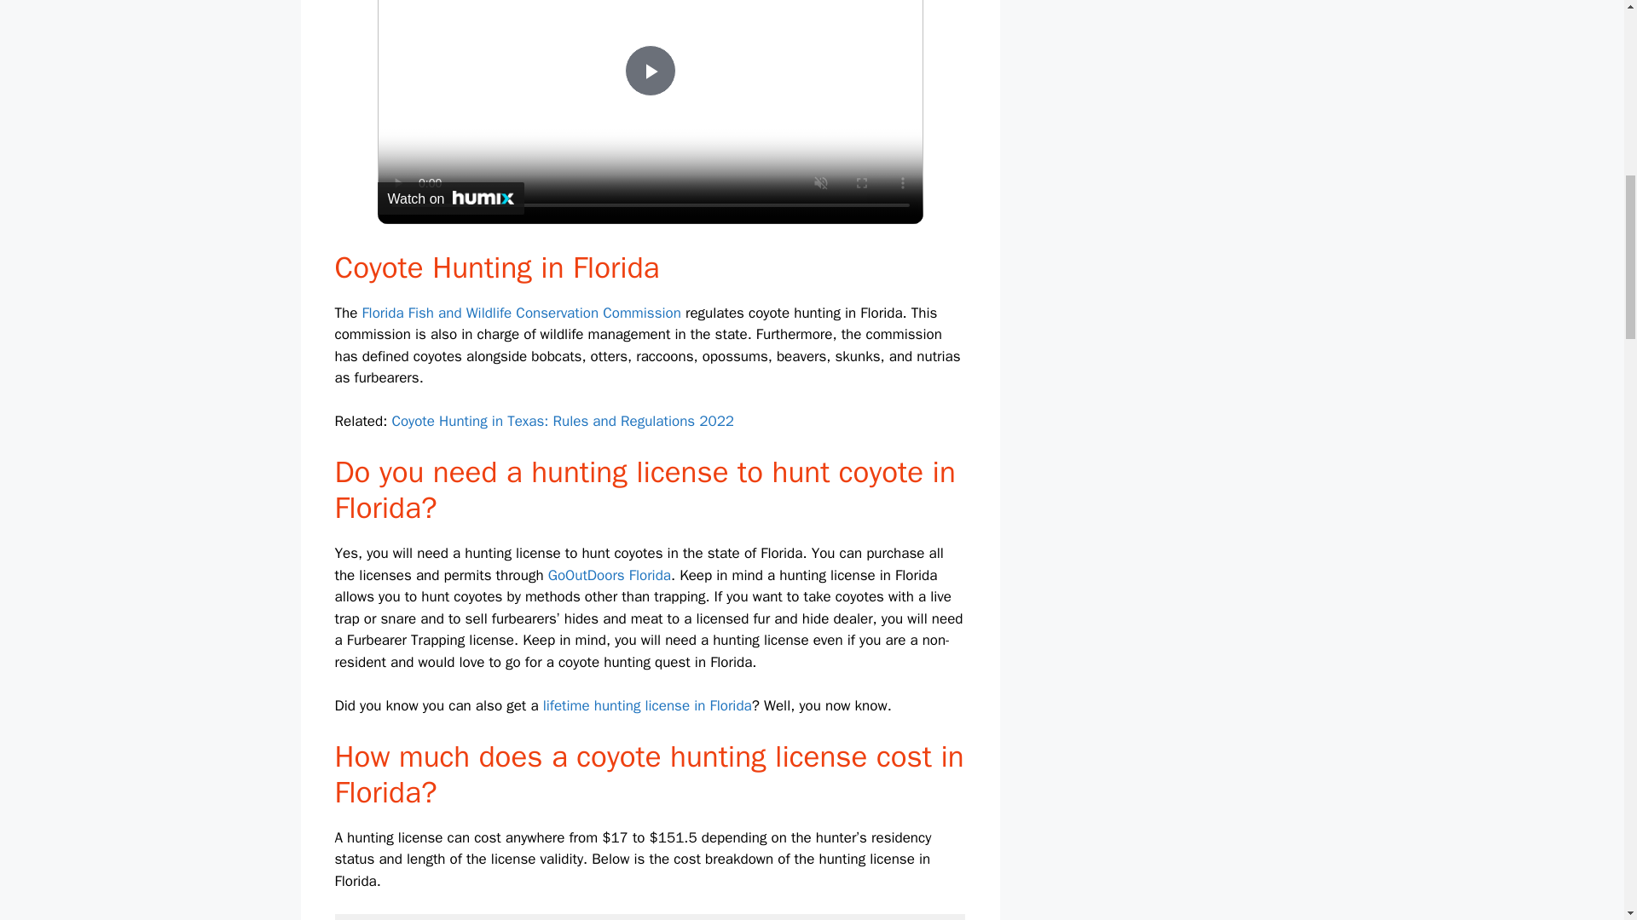  Describe the element at coordinates (610, 575) in the screenshot. I see `GoOutDoors Florida` at that location.